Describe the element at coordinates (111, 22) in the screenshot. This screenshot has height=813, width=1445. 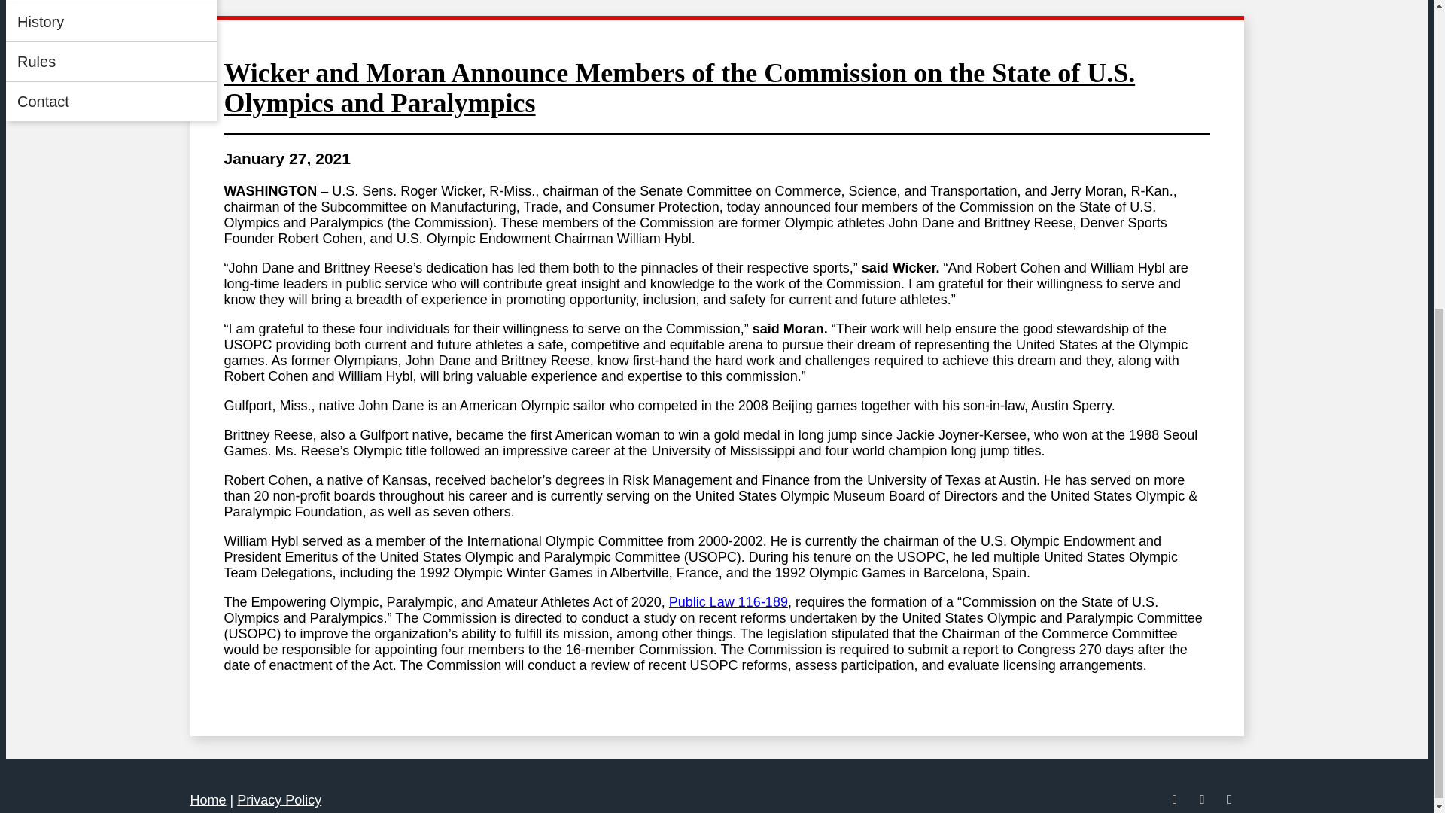
I see `History` at that location.